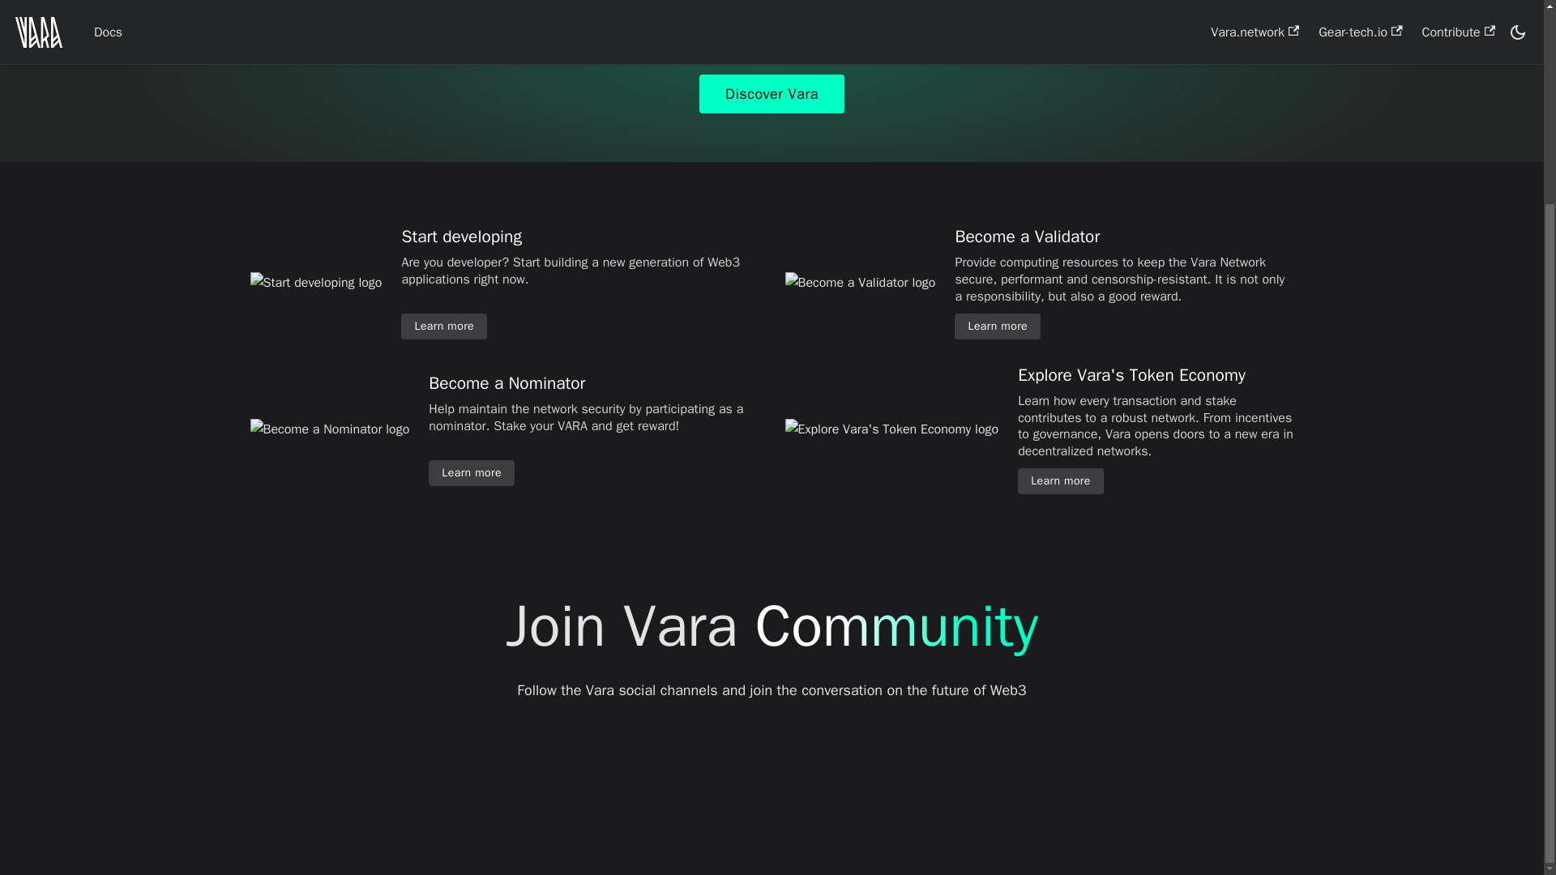  I want to click on Learn more, so click(998, 326).